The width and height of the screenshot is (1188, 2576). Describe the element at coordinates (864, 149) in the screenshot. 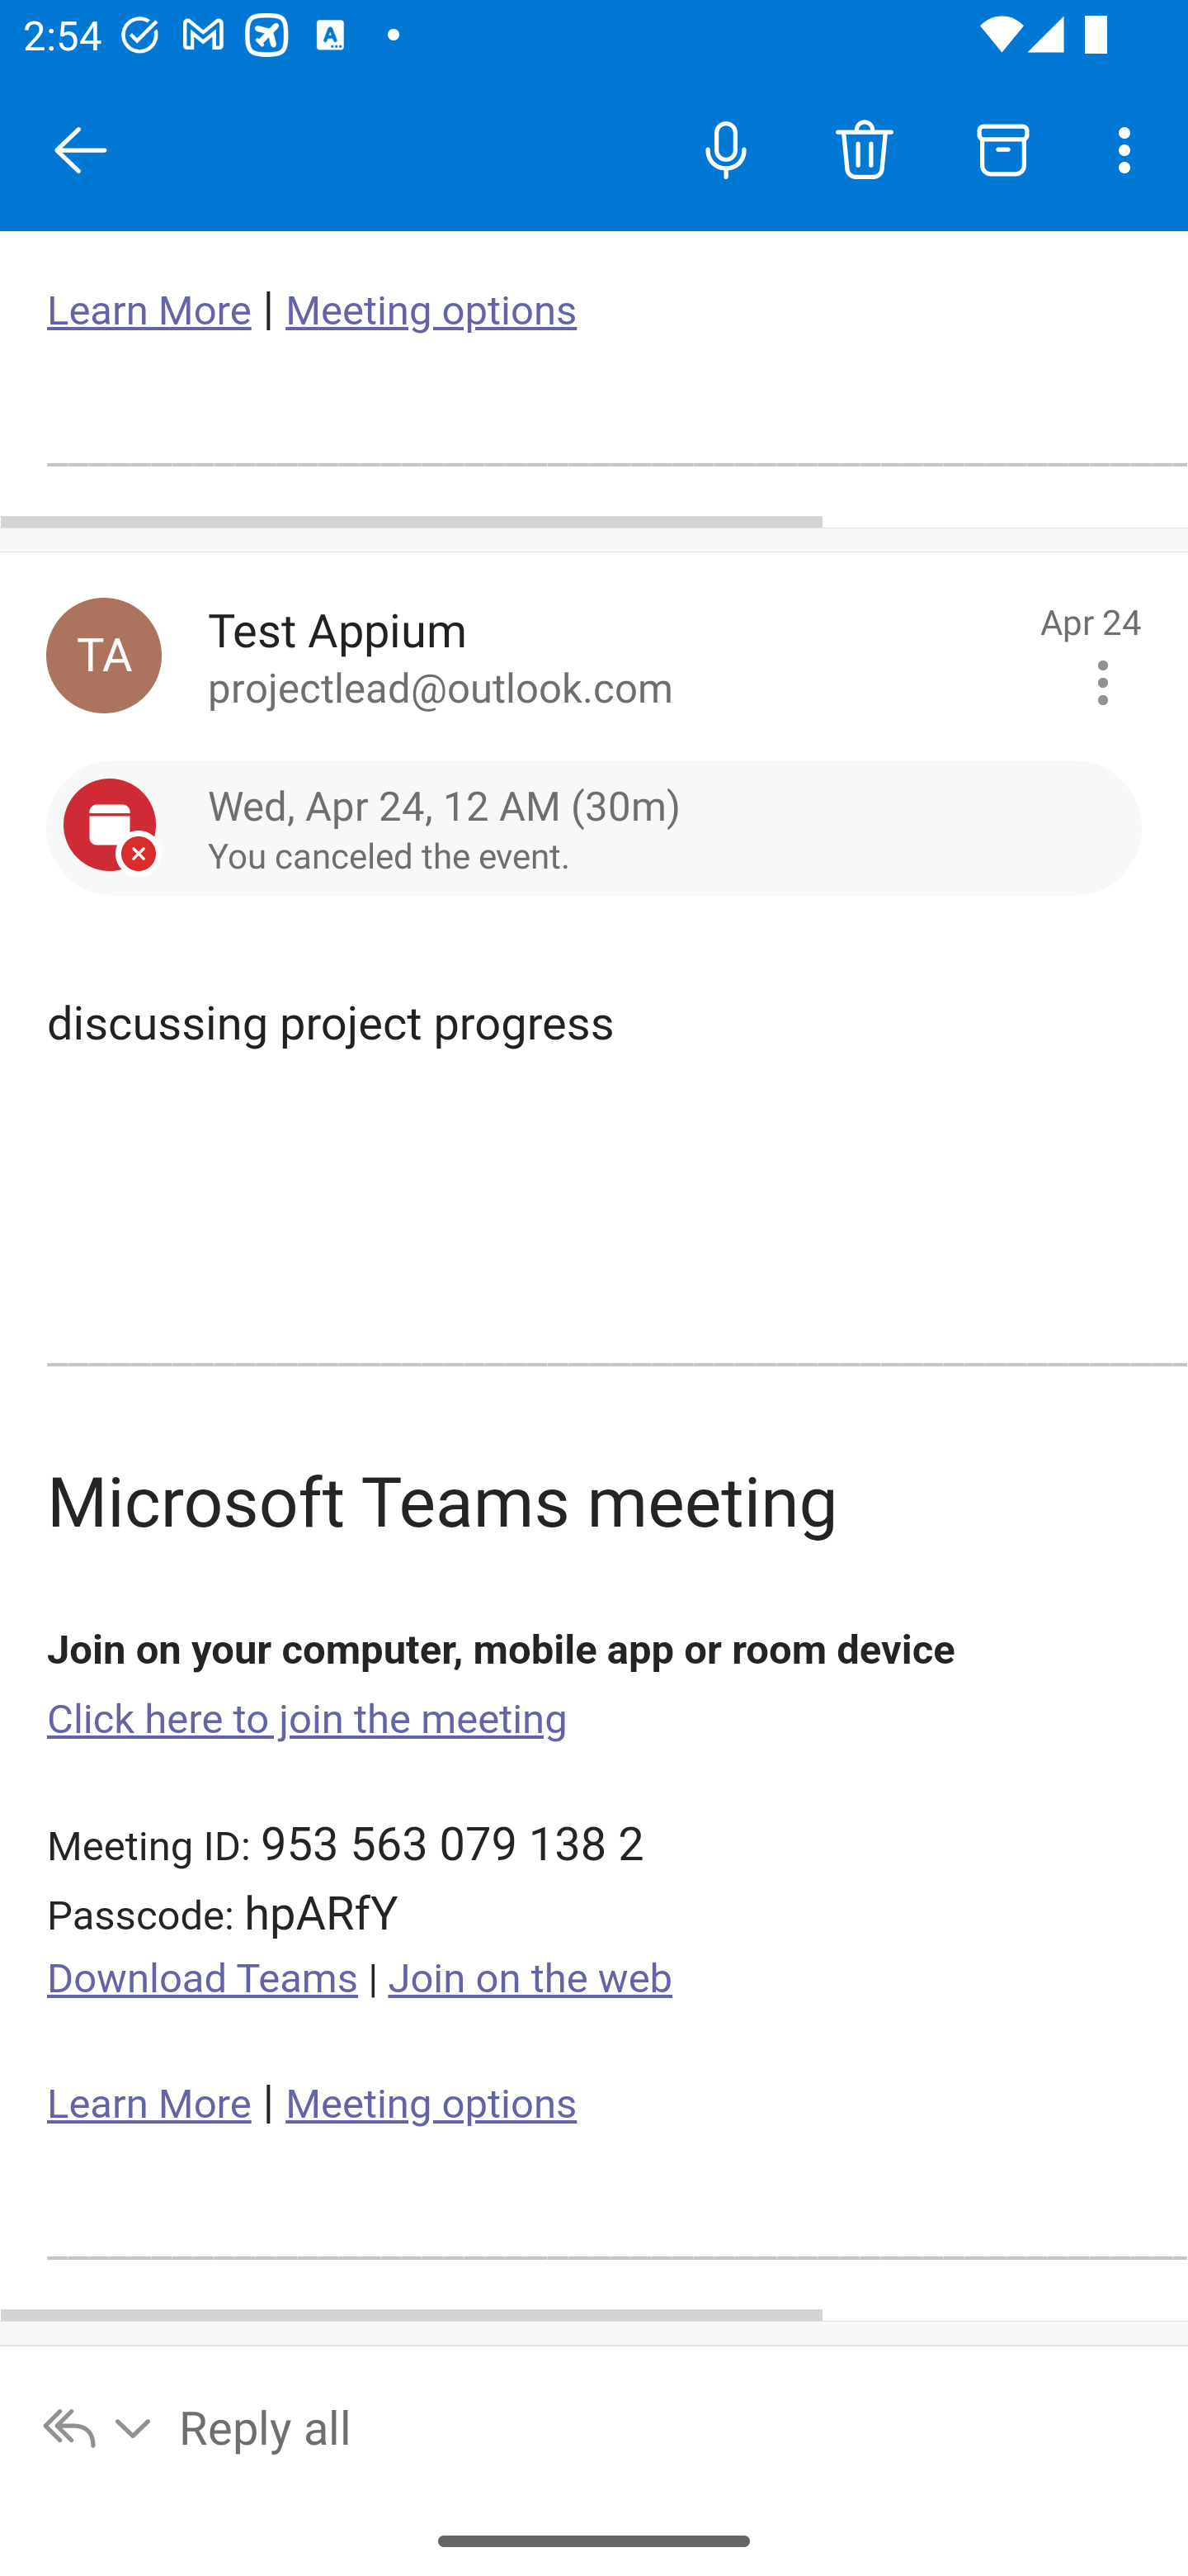

I see `Delete` at that location.